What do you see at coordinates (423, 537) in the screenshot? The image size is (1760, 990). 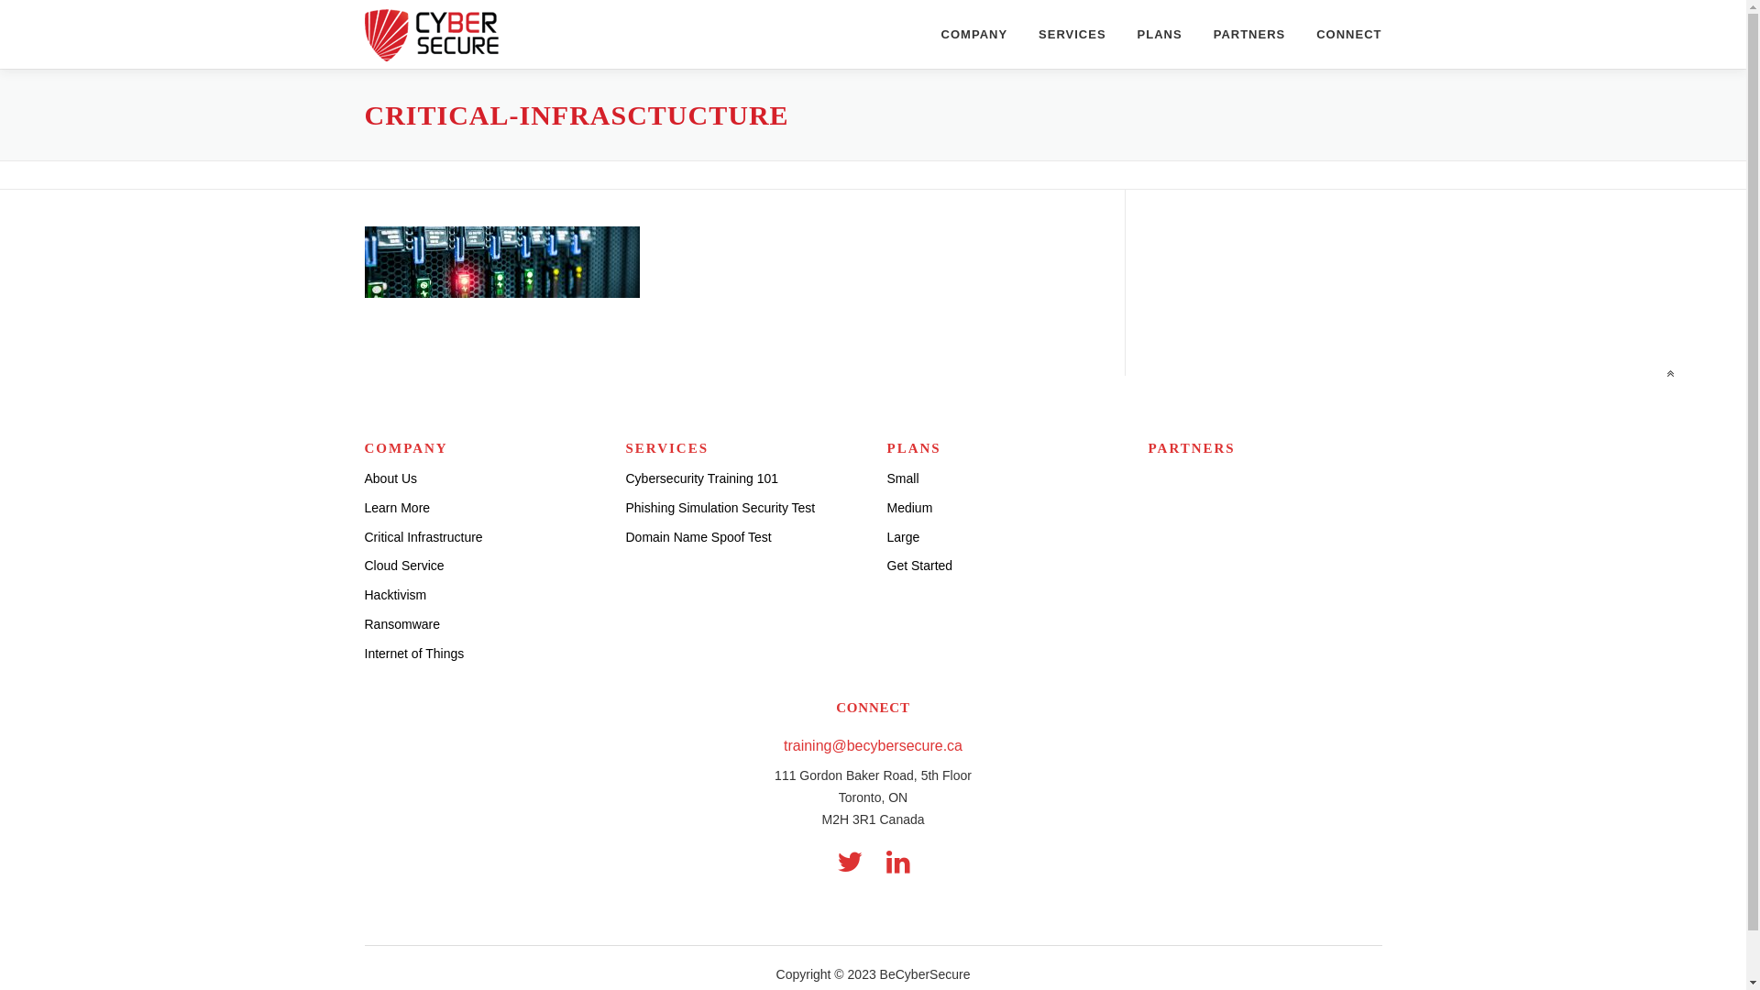 I see `Critical Infrastructure` at bounding box center [423, 537].